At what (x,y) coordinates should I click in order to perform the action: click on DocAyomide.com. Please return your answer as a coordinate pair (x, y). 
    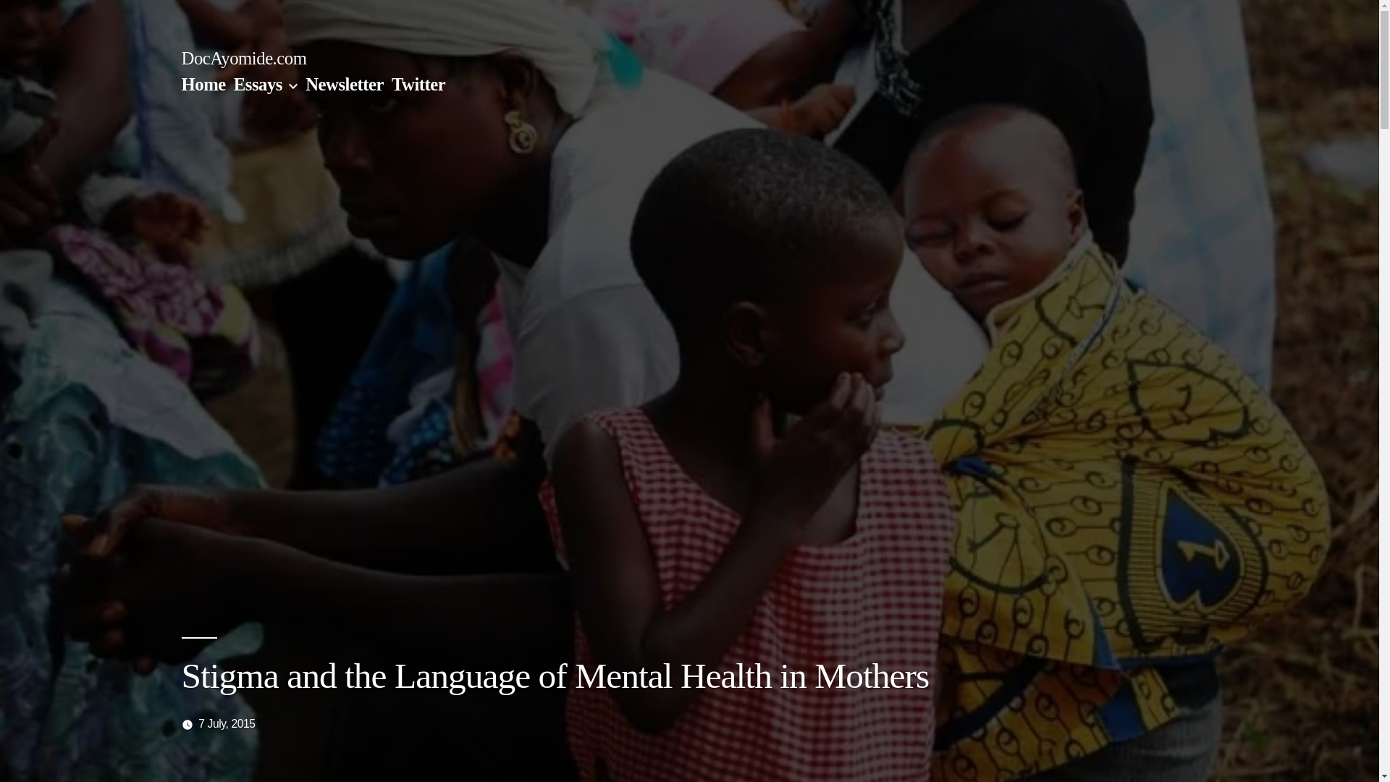
    Looking at the image, I should click on (243, 58).